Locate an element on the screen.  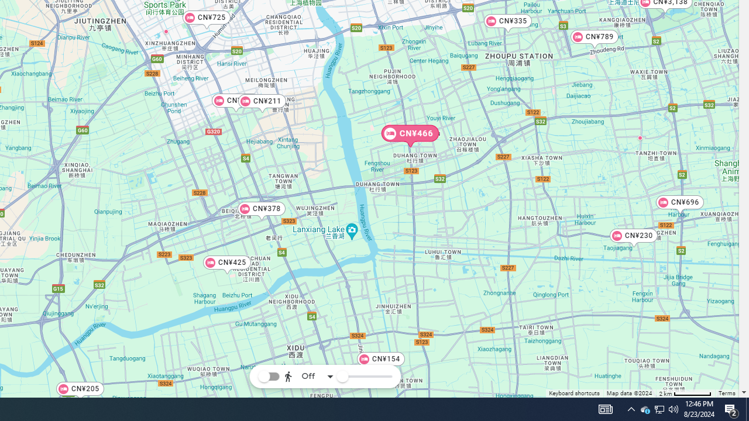
Off is located at coordinates (309, 377).